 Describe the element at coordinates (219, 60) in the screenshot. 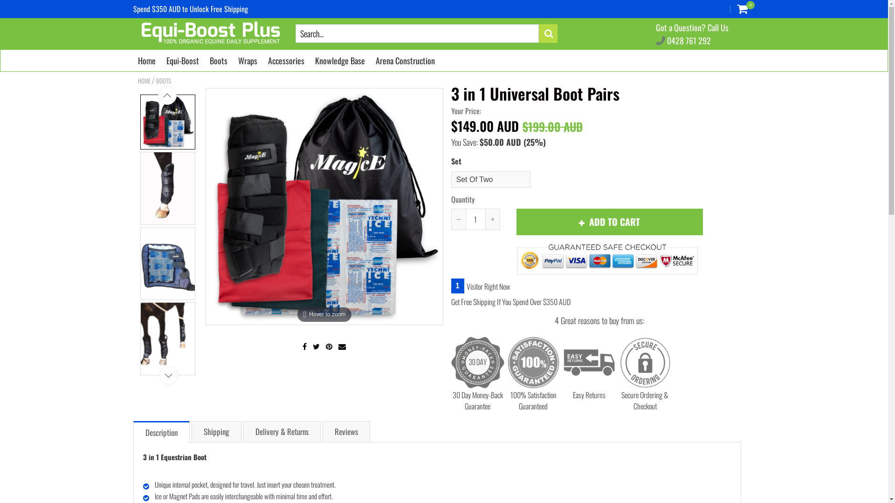

I see `Boots` at that location.